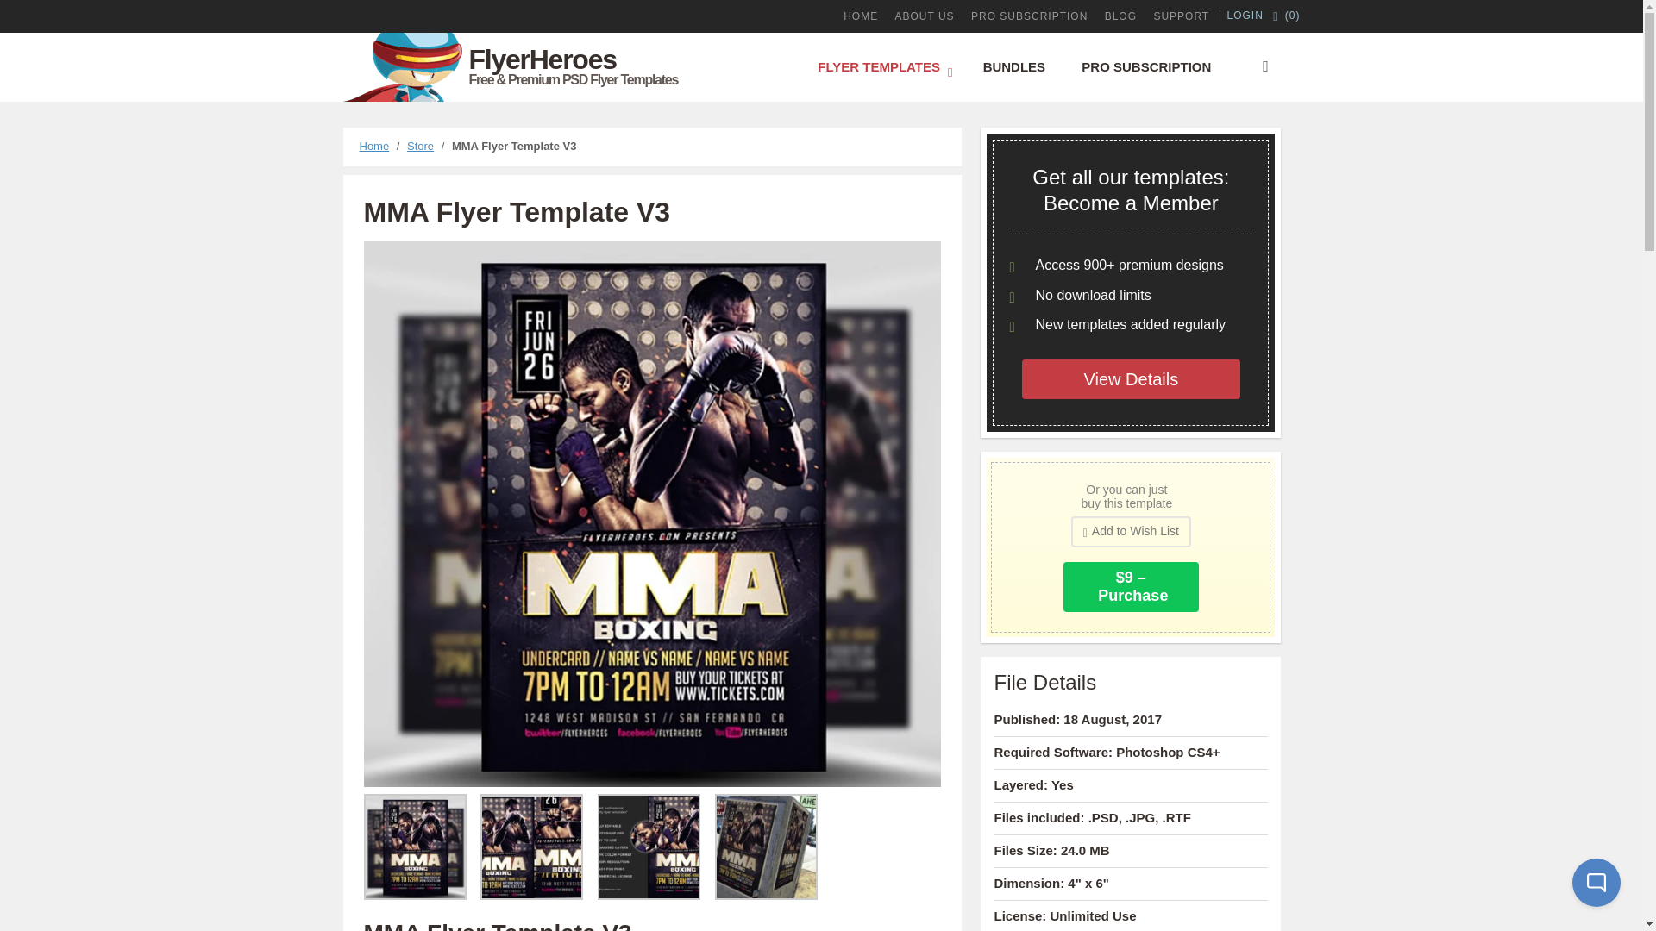 The image size is (1656, 931). What do you see at coordinates (1180, 16) in the screenshot?
I see `SUPPORT` at bounding box center [1180, 16].